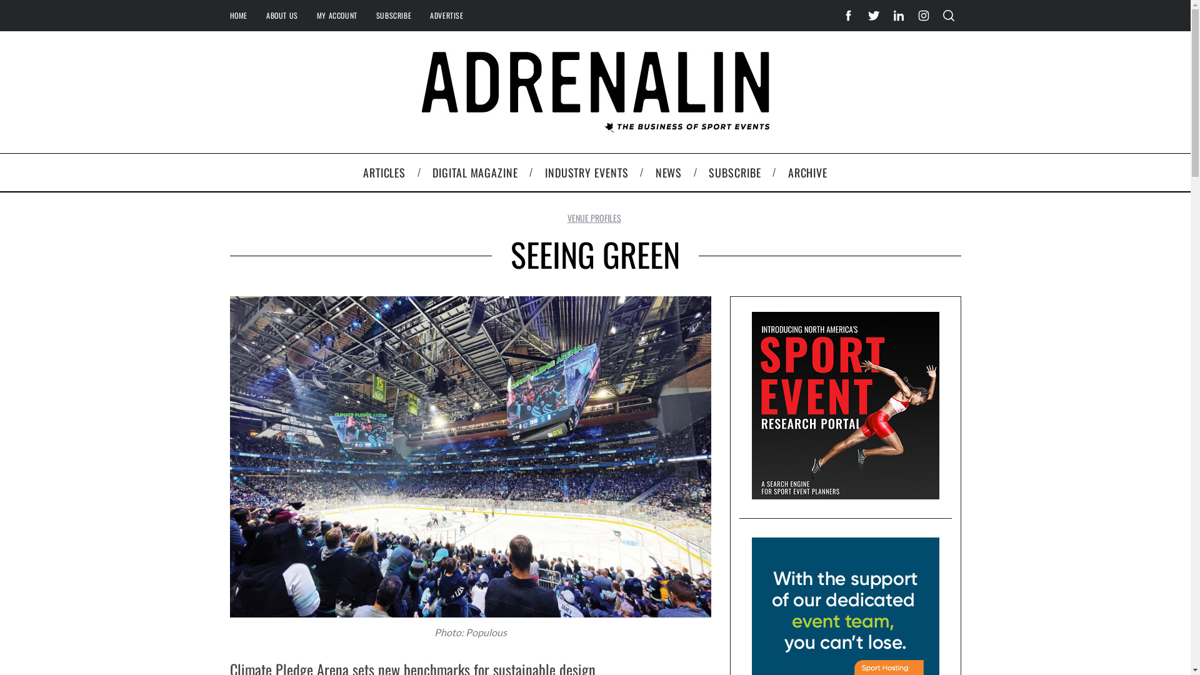  I want to click on MY ACCOUNT, so click(337, 15).